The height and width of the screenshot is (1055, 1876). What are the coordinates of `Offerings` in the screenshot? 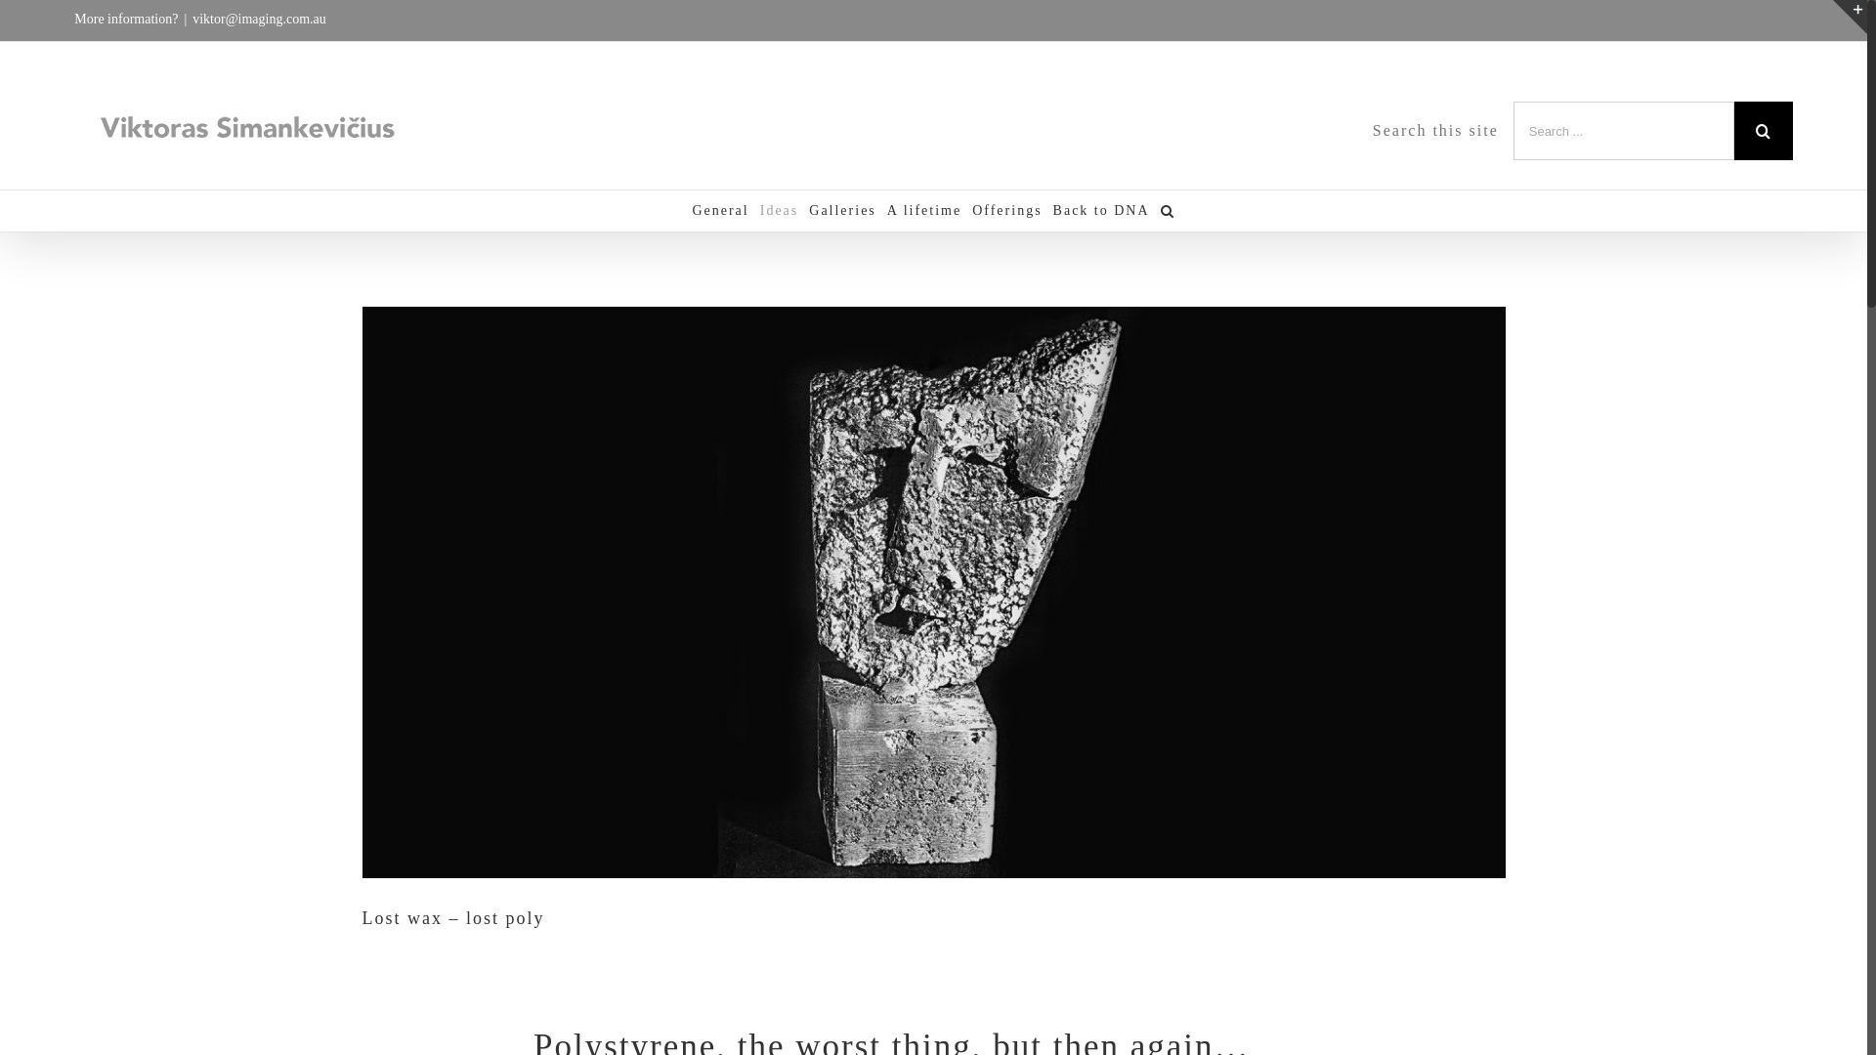 It's located at (1006, 211).